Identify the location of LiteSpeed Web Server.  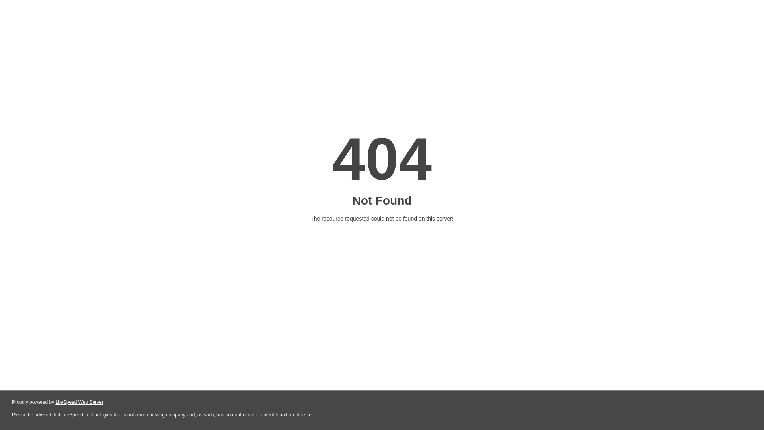
(80, 402).